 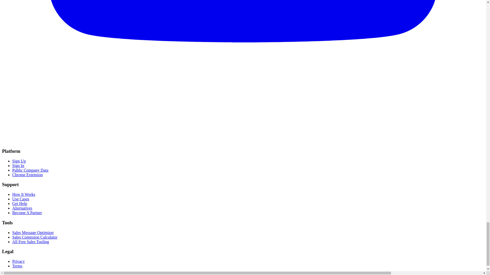 What do you see at coordinates (22, 208) in the screenshot?
I see `Alternatives` at bounding box center [22, 208].